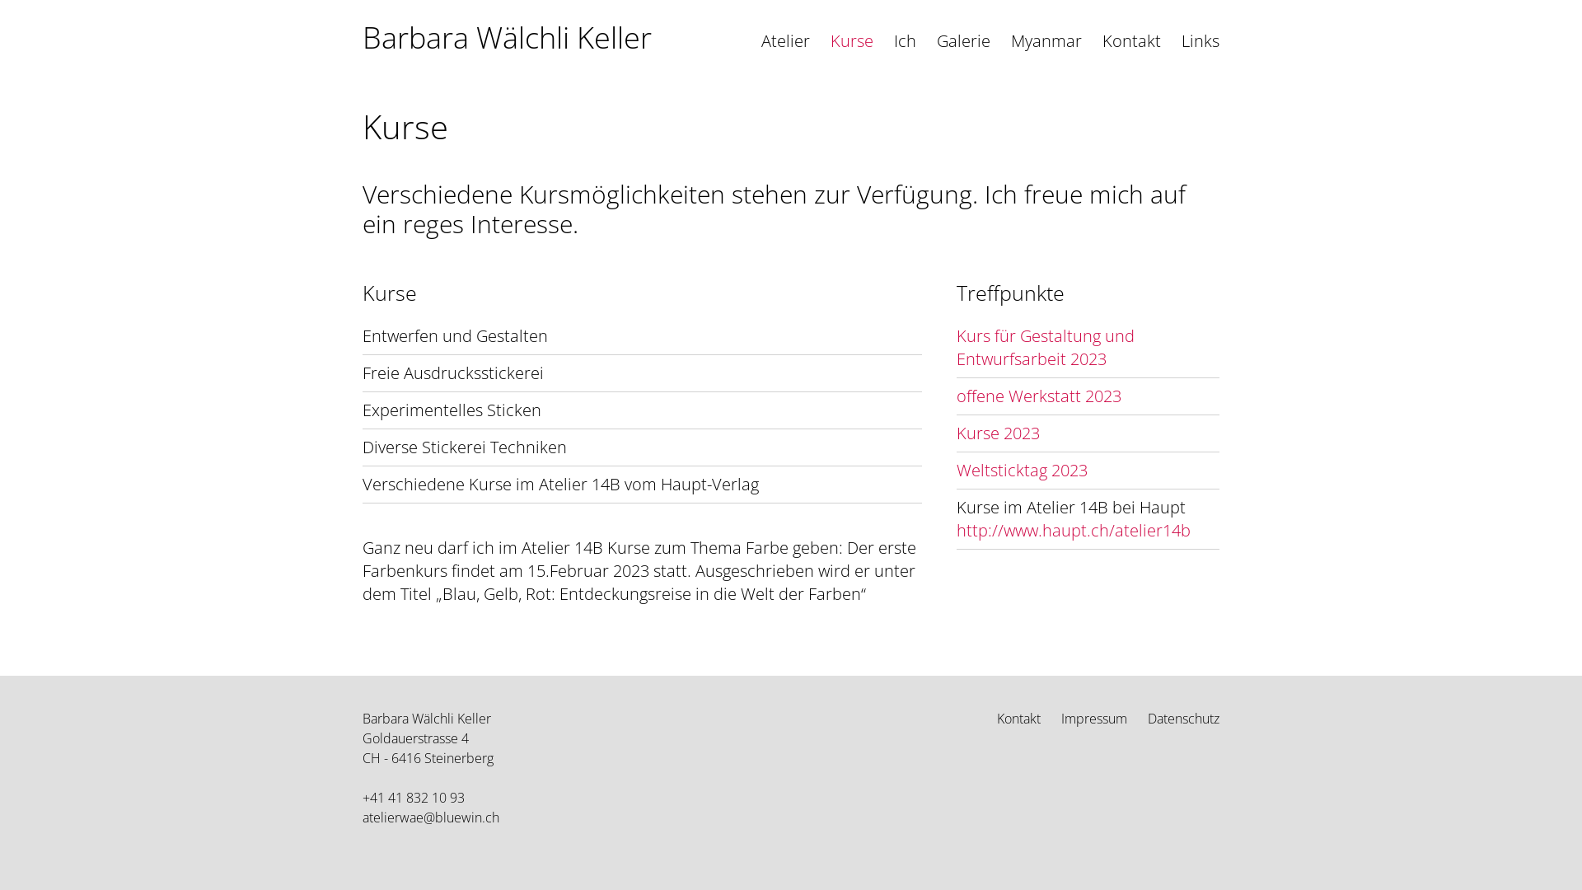 This screenshot has height=890, width=1582. What do you see at coordinates (1022, 470) in the screenshot?
I see `Weltsticktag 2023` at bounding box center [1022, 470].